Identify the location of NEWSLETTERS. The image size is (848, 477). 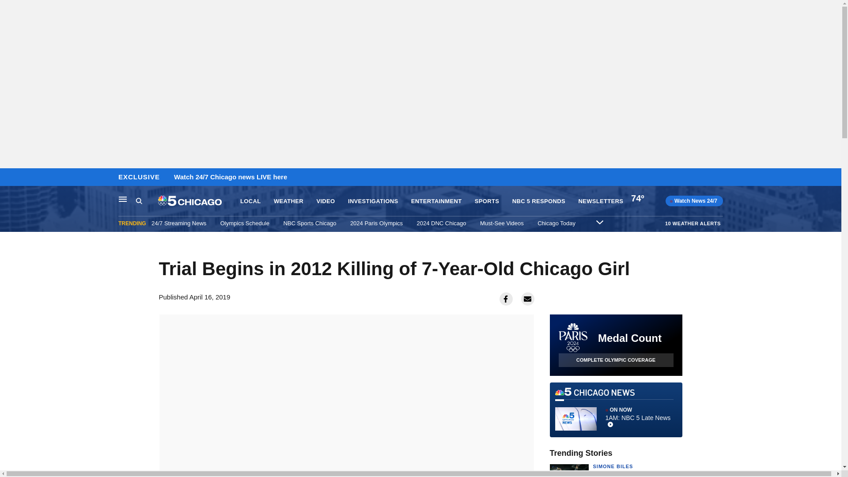
(601, 201).